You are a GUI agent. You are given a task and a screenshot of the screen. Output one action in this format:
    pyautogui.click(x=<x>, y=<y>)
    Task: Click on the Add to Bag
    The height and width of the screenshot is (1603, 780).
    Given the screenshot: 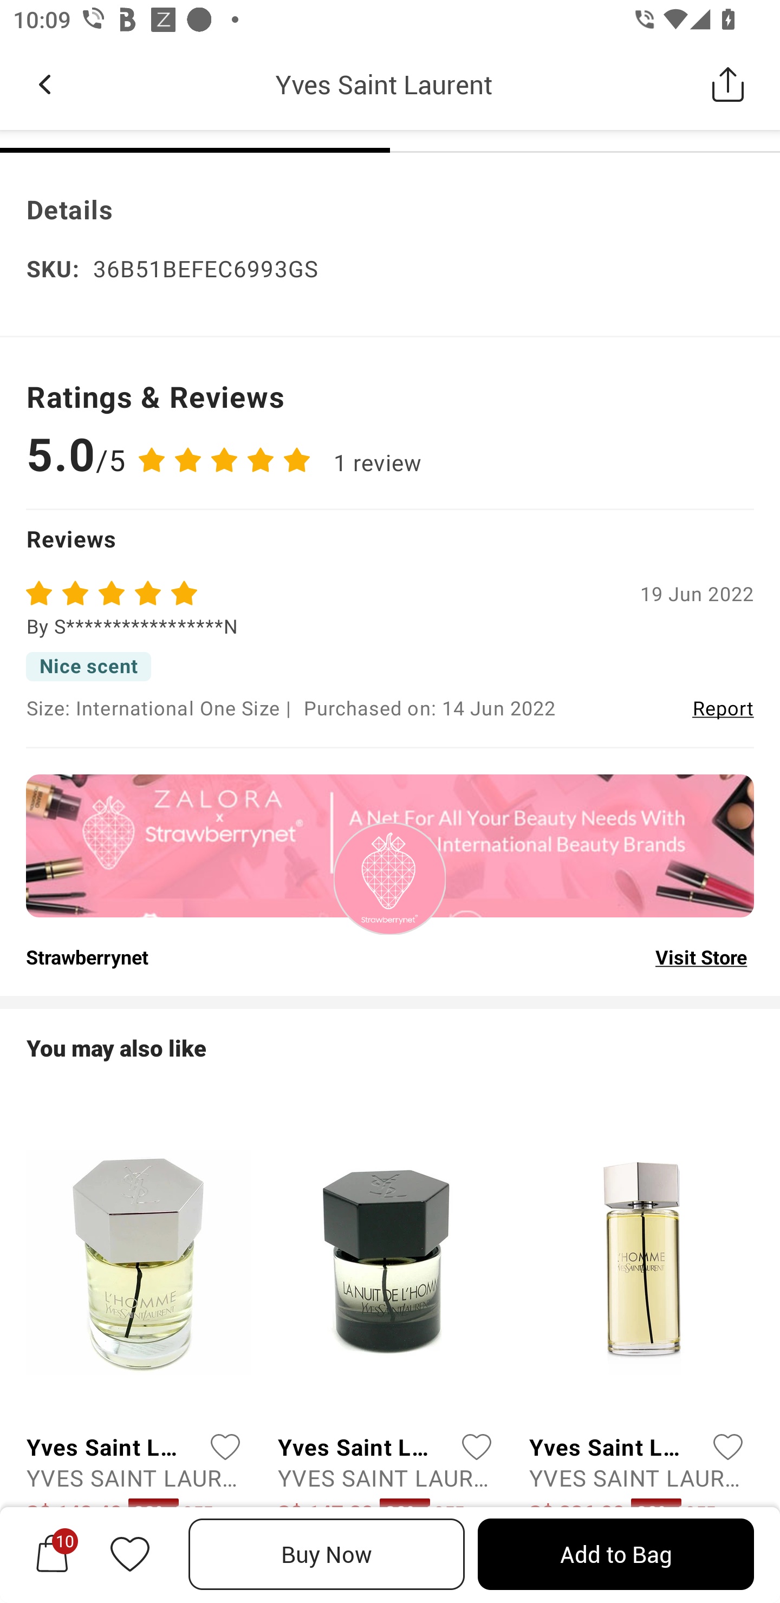 What is the action you would take?
    pyautogui.click(x=615, y=1554)
    